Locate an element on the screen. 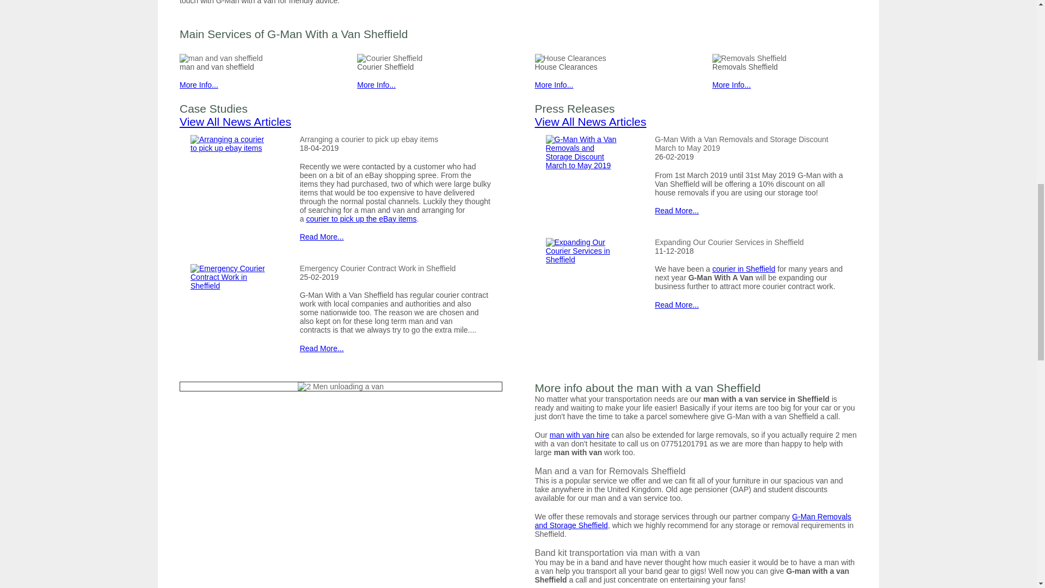 The height and width of the screenshot is (588, 1045). More Info... is located at coordinates (377, 85).